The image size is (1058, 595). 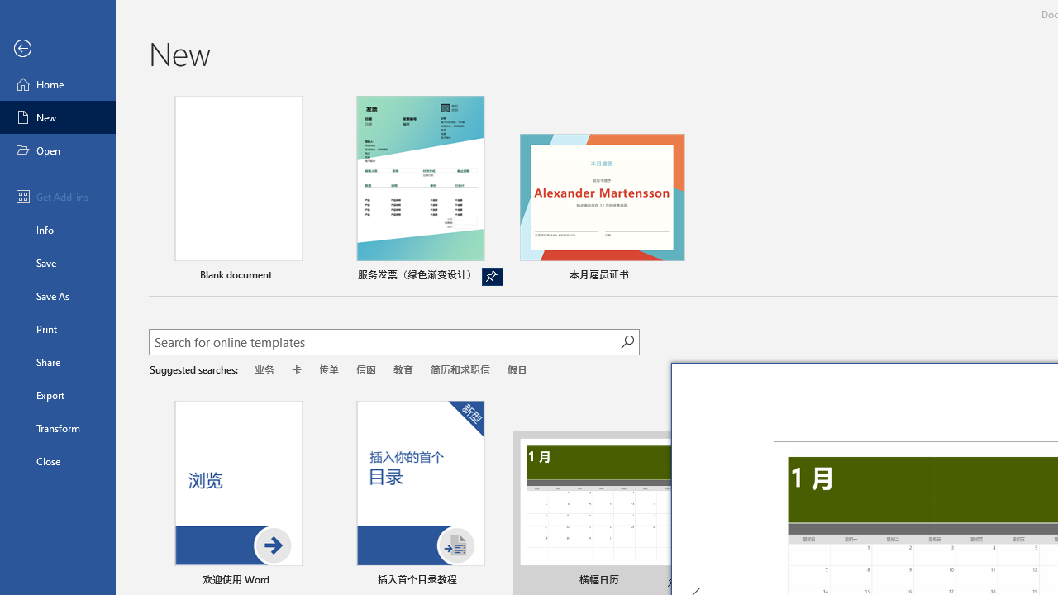 I want to click on New, so click(x=58, y=117).